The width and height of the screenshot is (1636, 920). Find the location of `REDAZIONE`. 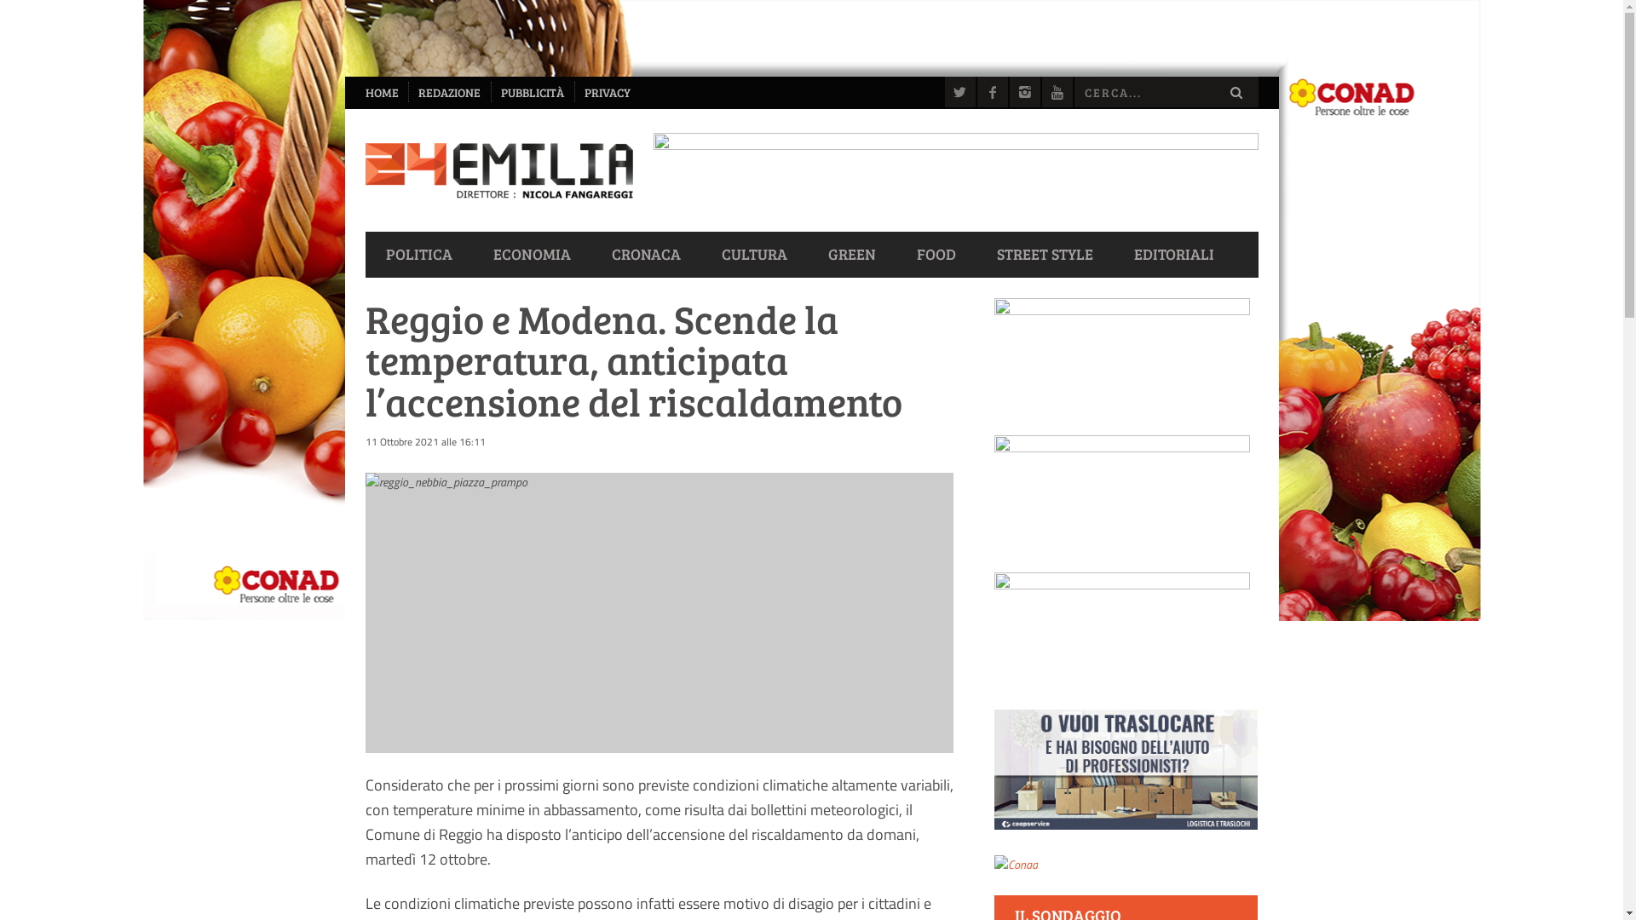

REDAZIONE is located at coordinates (450, 93).